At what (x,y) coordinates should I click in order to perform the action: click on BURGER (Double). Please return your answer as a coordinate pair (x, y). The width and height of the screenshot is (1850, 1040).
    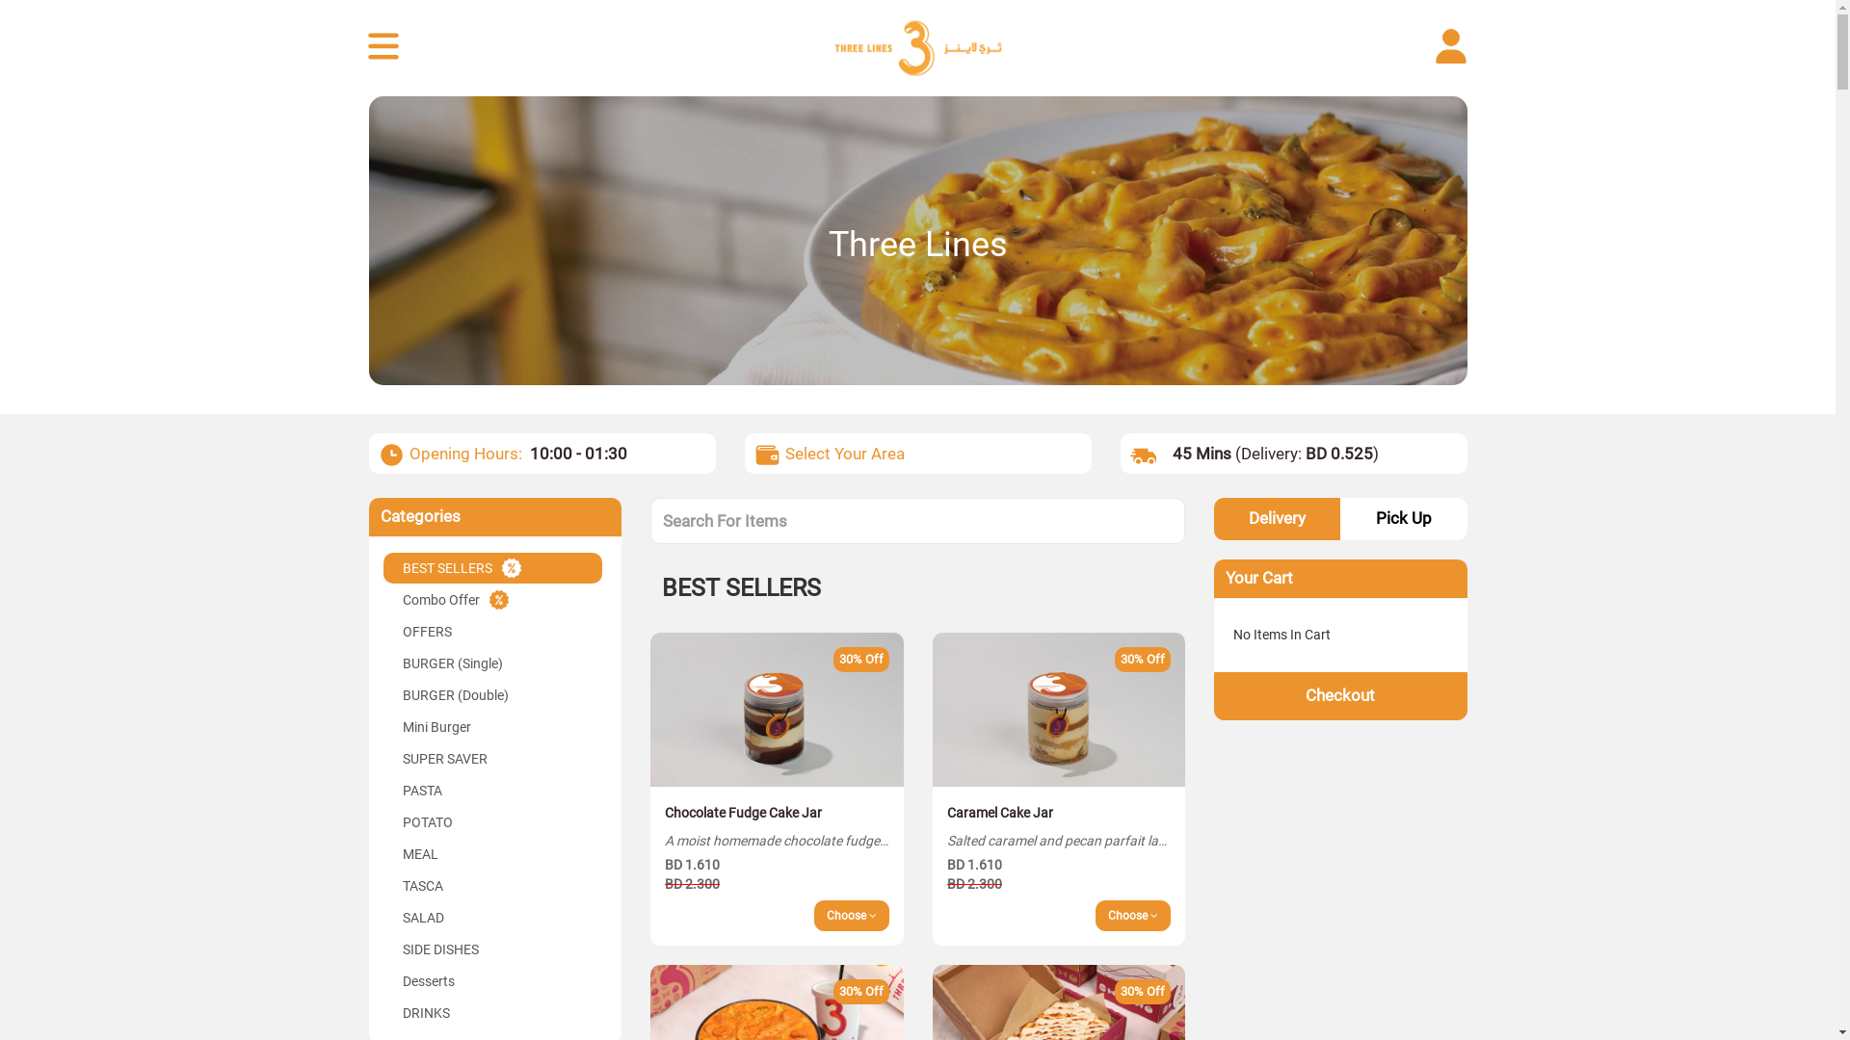
    Looking at the image, I should click on (493, 695).